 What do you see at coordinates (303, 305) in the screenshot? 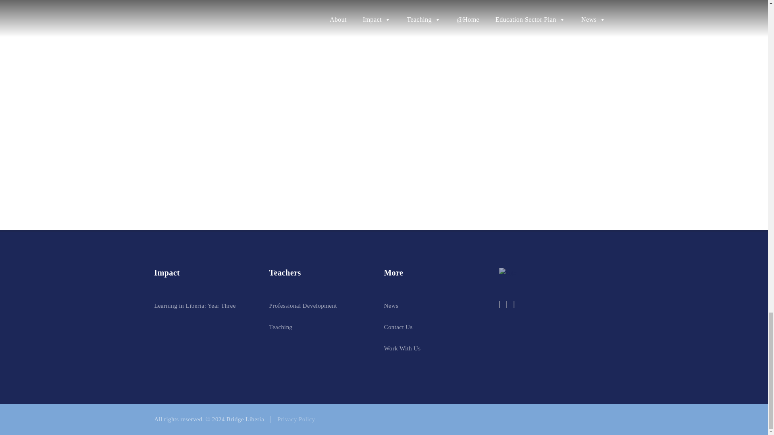
I see `Professional Development` at bounding box center [303, 305].